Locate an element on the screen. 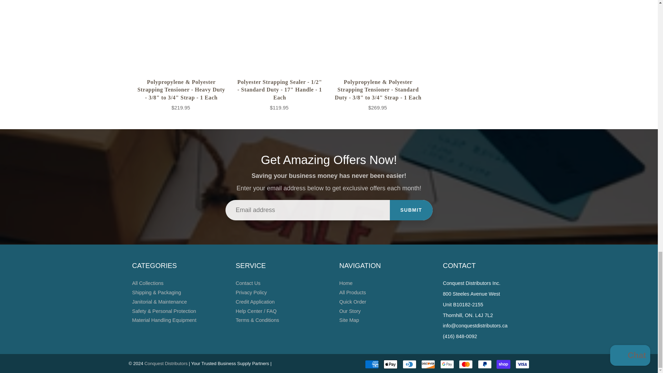  Visa is located at coordinates (522, 364).